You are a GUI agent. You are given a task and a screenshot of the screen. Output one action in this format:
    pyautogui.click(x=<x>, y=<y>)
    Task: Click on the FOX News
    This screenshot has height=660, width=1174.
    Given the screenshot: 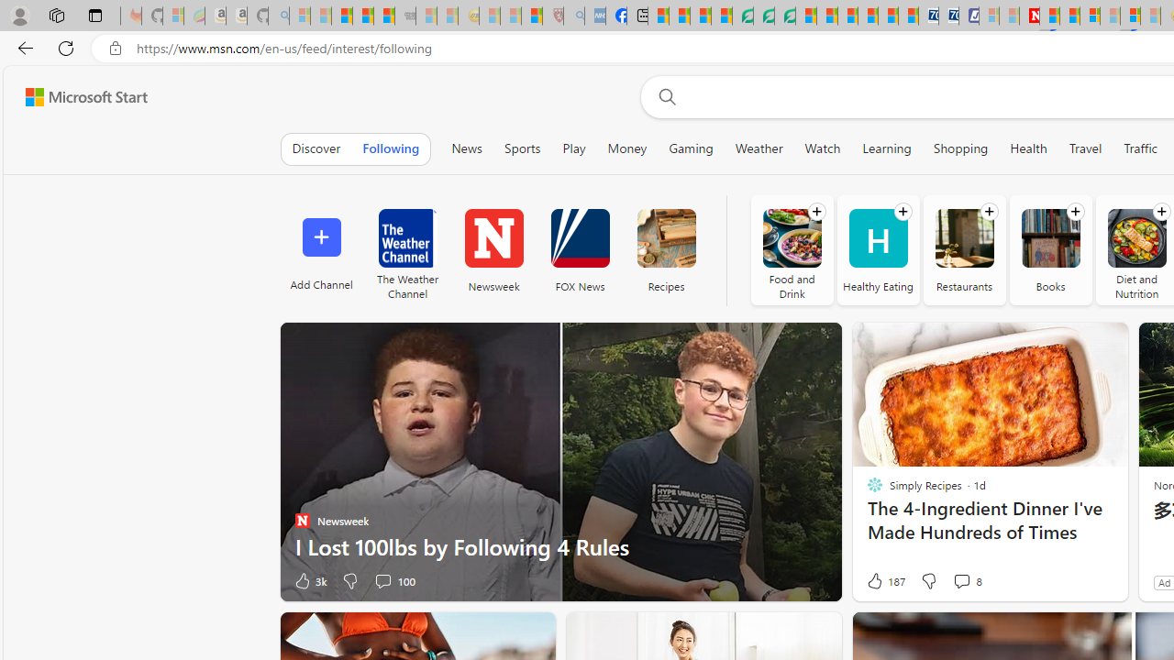 What is the action you would take?
    pyautogui.click(x=580, y=249)
    